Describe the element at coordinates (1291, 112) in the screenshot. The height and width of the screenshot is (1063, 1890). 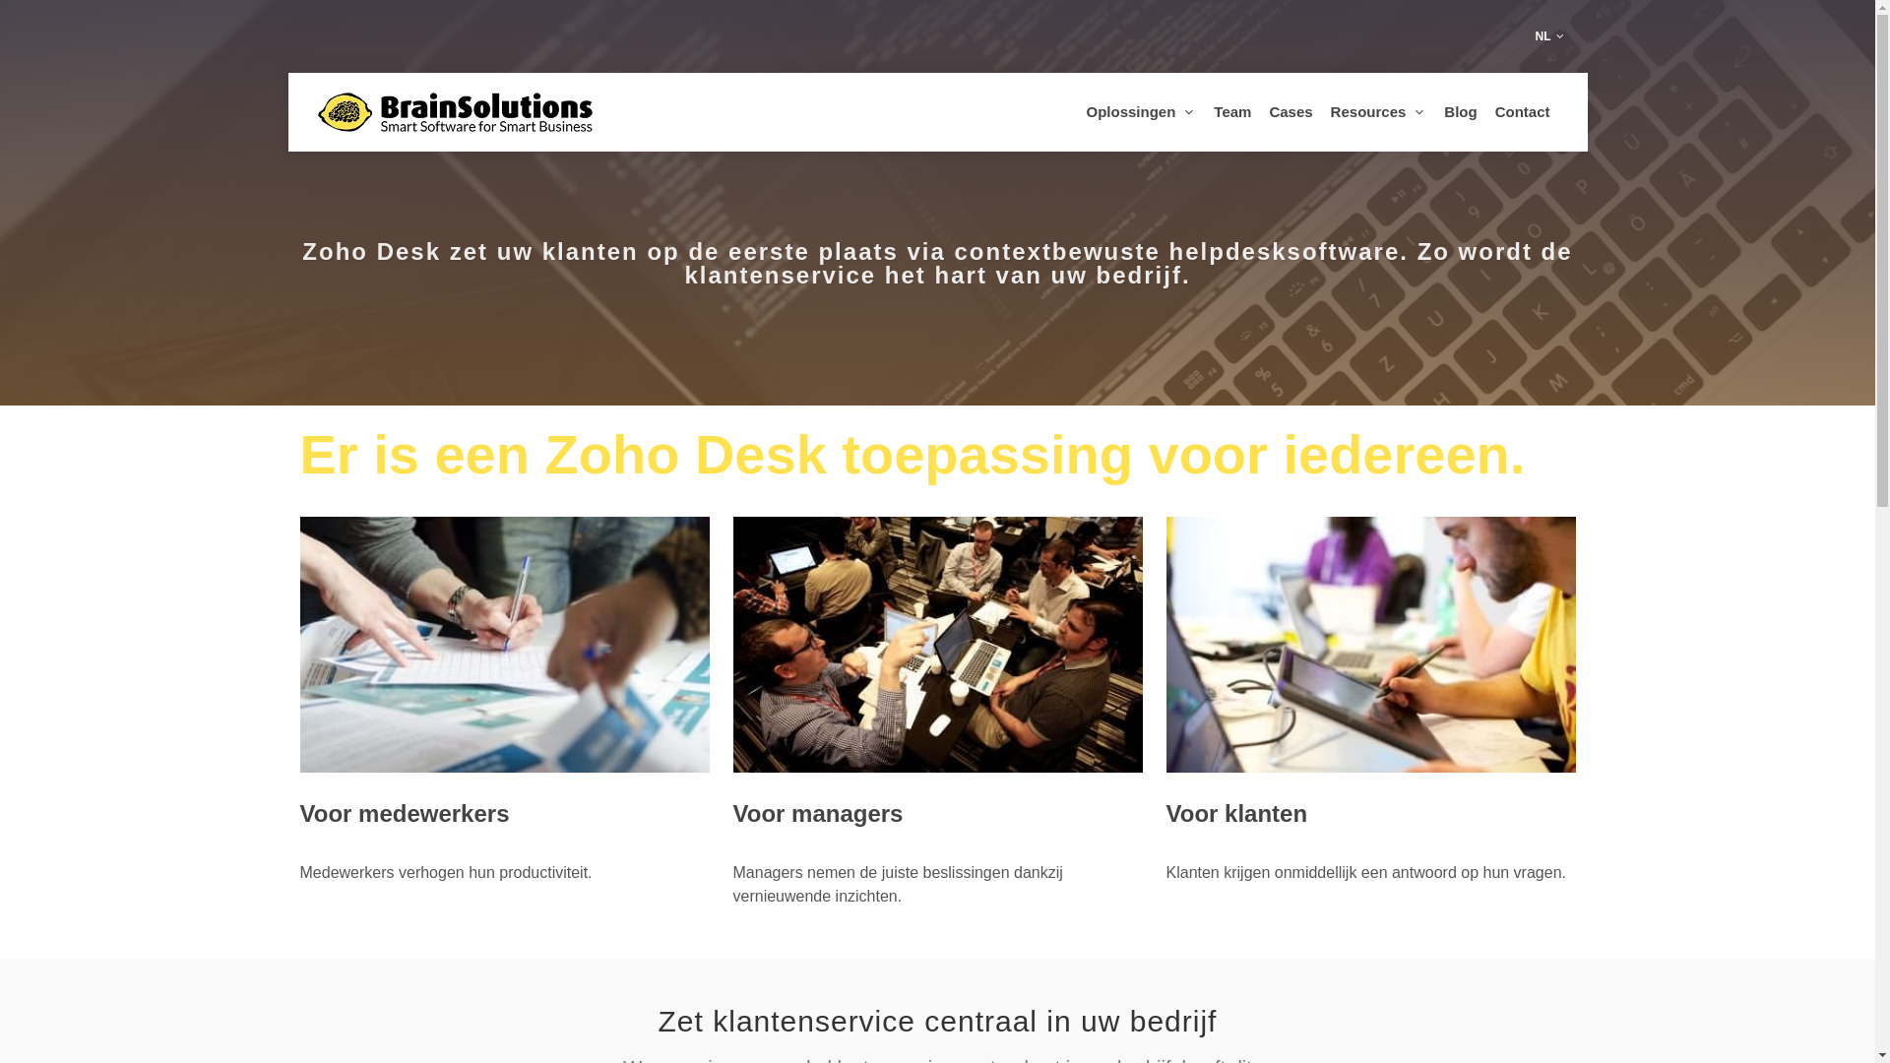
I see `Cases` at that location.